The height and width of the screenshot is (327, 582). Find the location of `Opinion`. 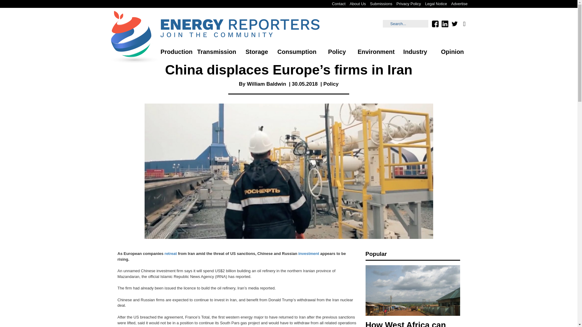

Opinion is located at coordinates (452, 52).